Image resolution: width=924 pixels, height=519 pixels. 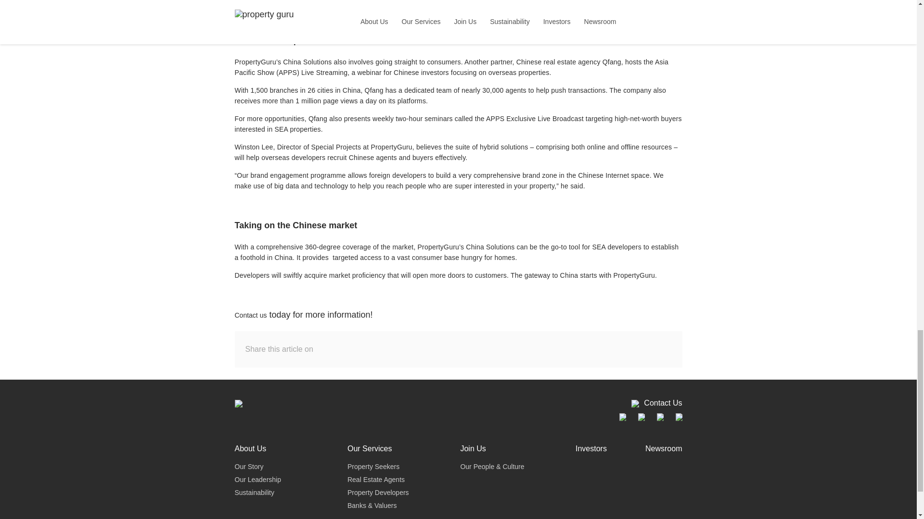 I want to click on Contact us, so click(x=250, y=315).